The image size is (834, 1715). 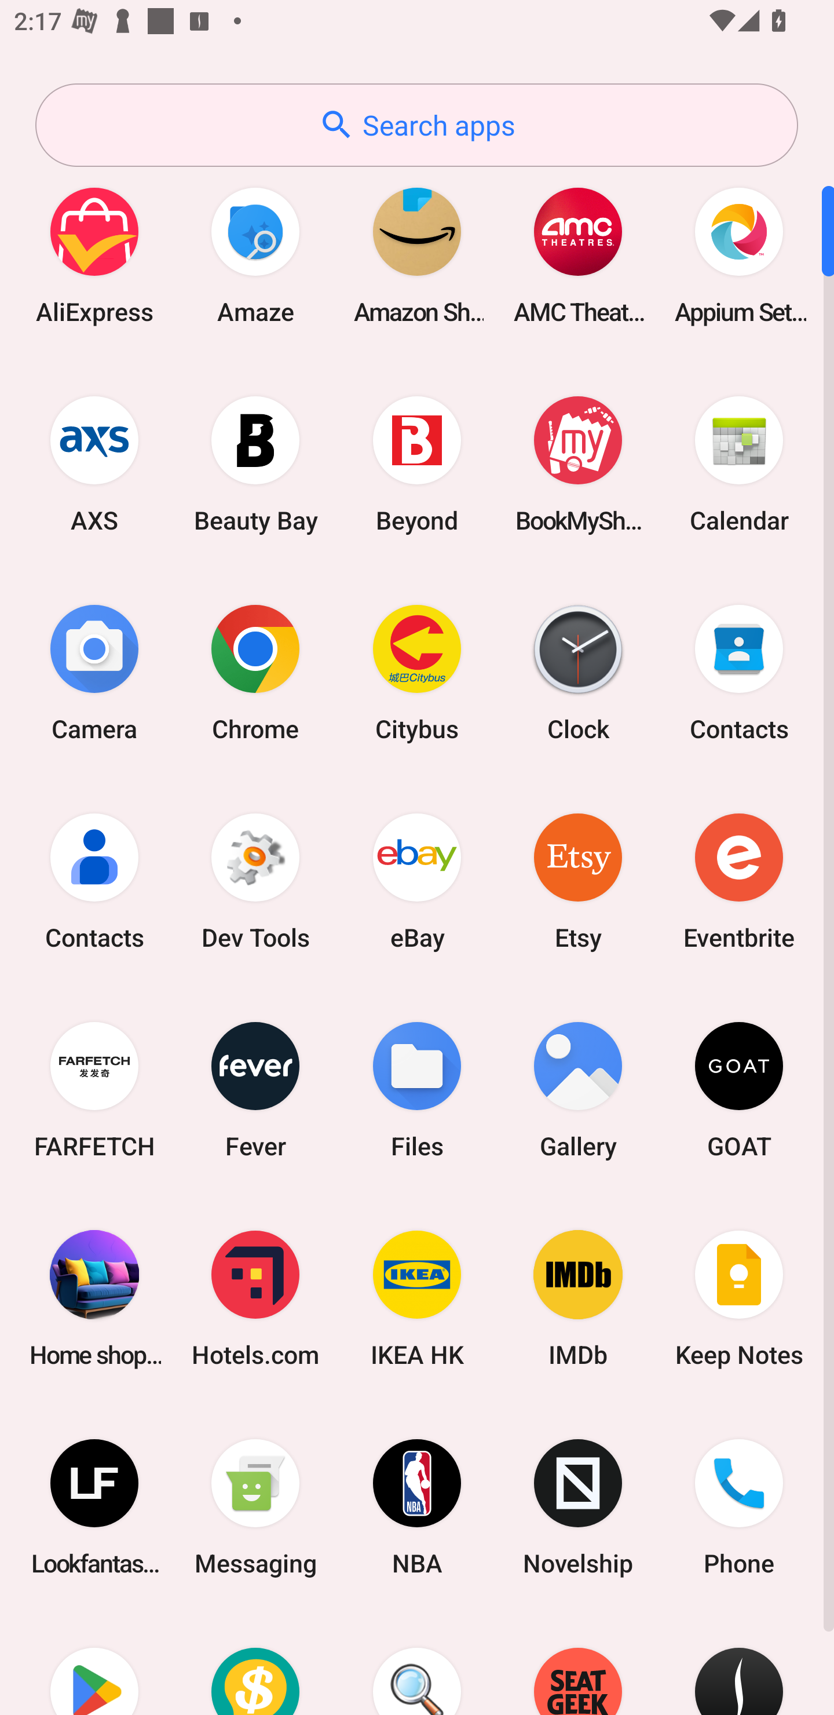 What do you see at coordinates (255, 1089) in the screenshot?
I see `Fever` at bounding box center [255, 1089].